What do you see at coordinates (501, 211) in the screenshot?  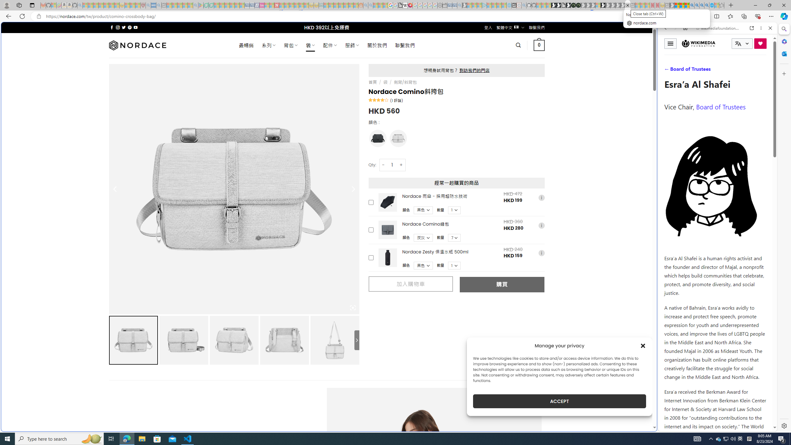 I see `utah sues federal government - Search` at bounding box center [501, 211].